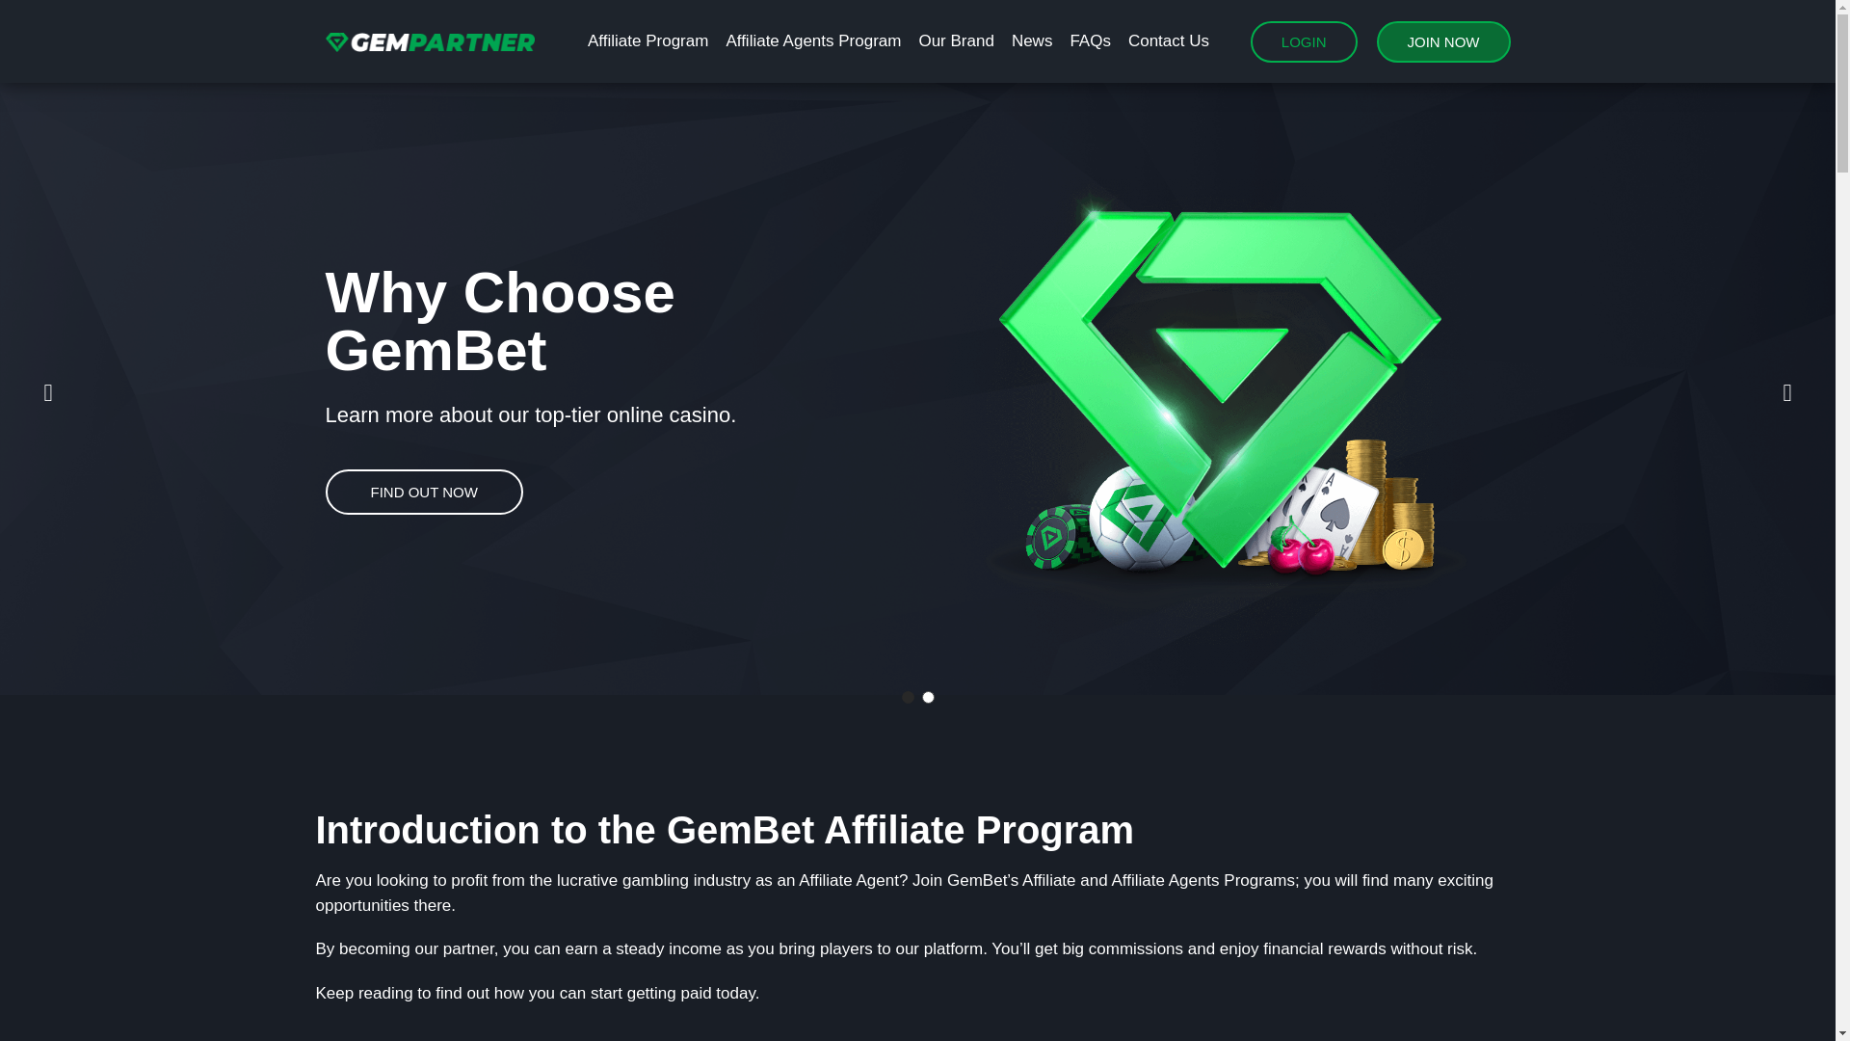 The image size is (1850, 1041). Describe the element at coordinates (1032, 40) in the screenshot. I see `News` at that location.